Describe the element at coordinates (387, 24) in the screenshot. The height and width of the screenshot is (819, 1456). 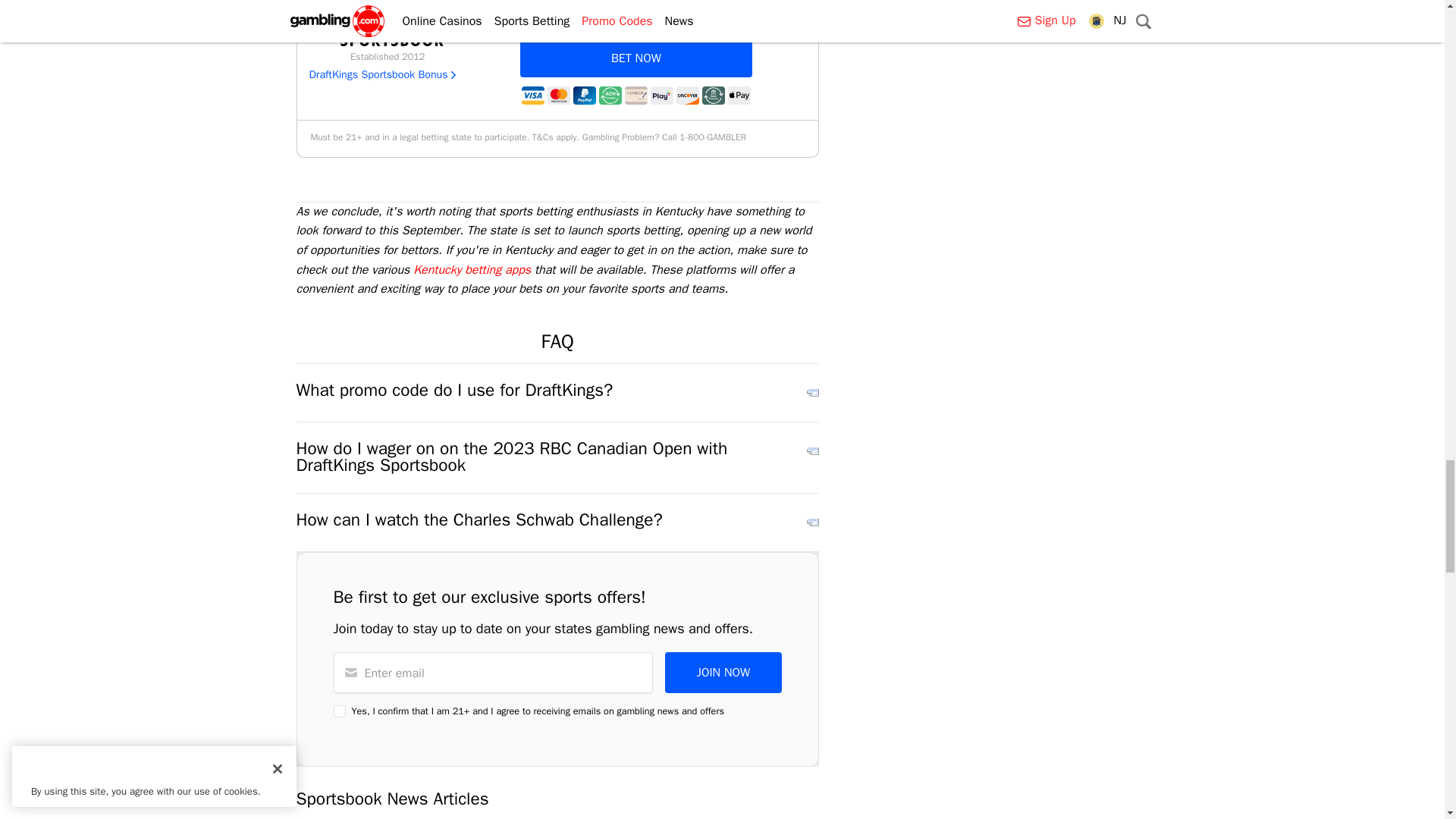
I see `DraftKings Sports` at that location.